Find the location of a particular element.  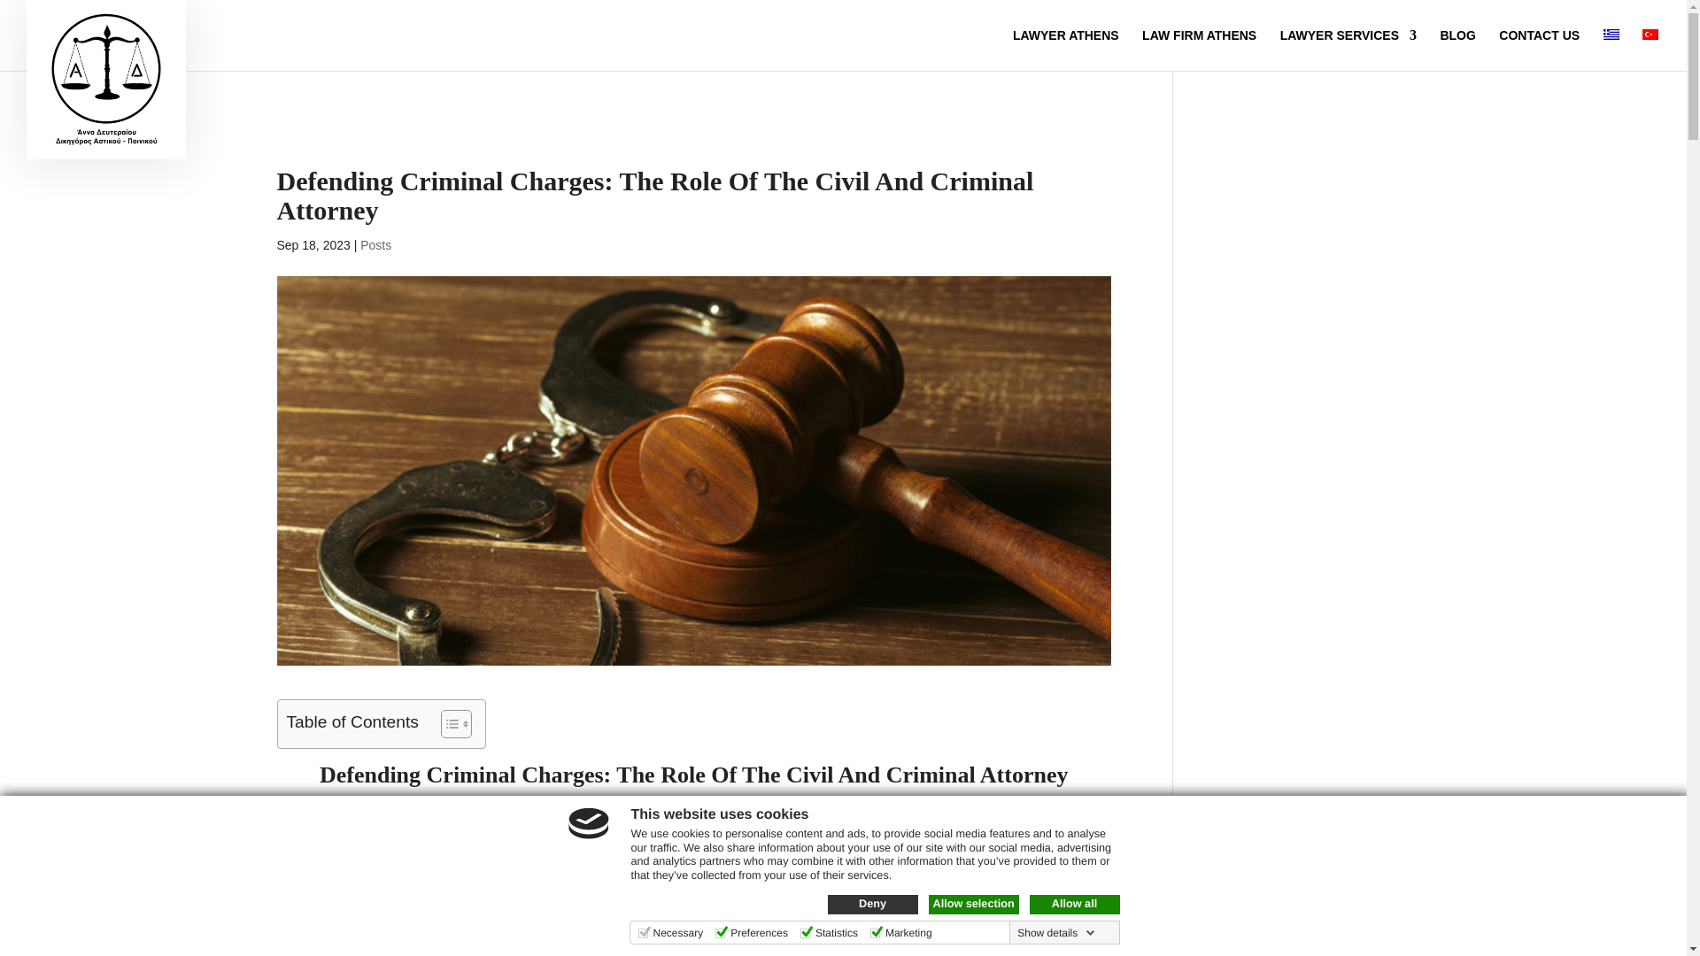

Allow all is located at coordinates (1073, 904).